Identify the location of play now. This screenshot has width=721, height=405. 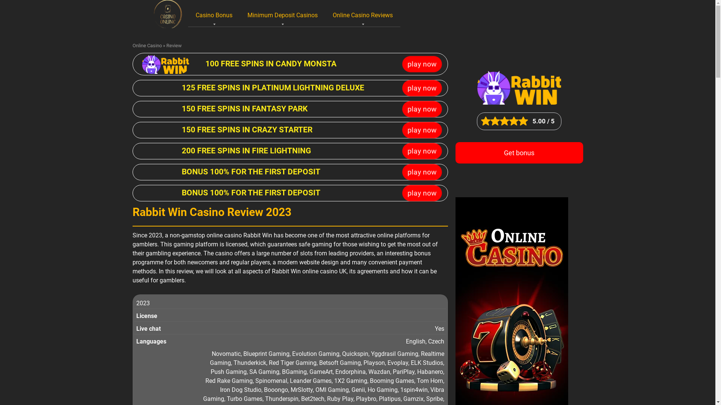
(419, 129).